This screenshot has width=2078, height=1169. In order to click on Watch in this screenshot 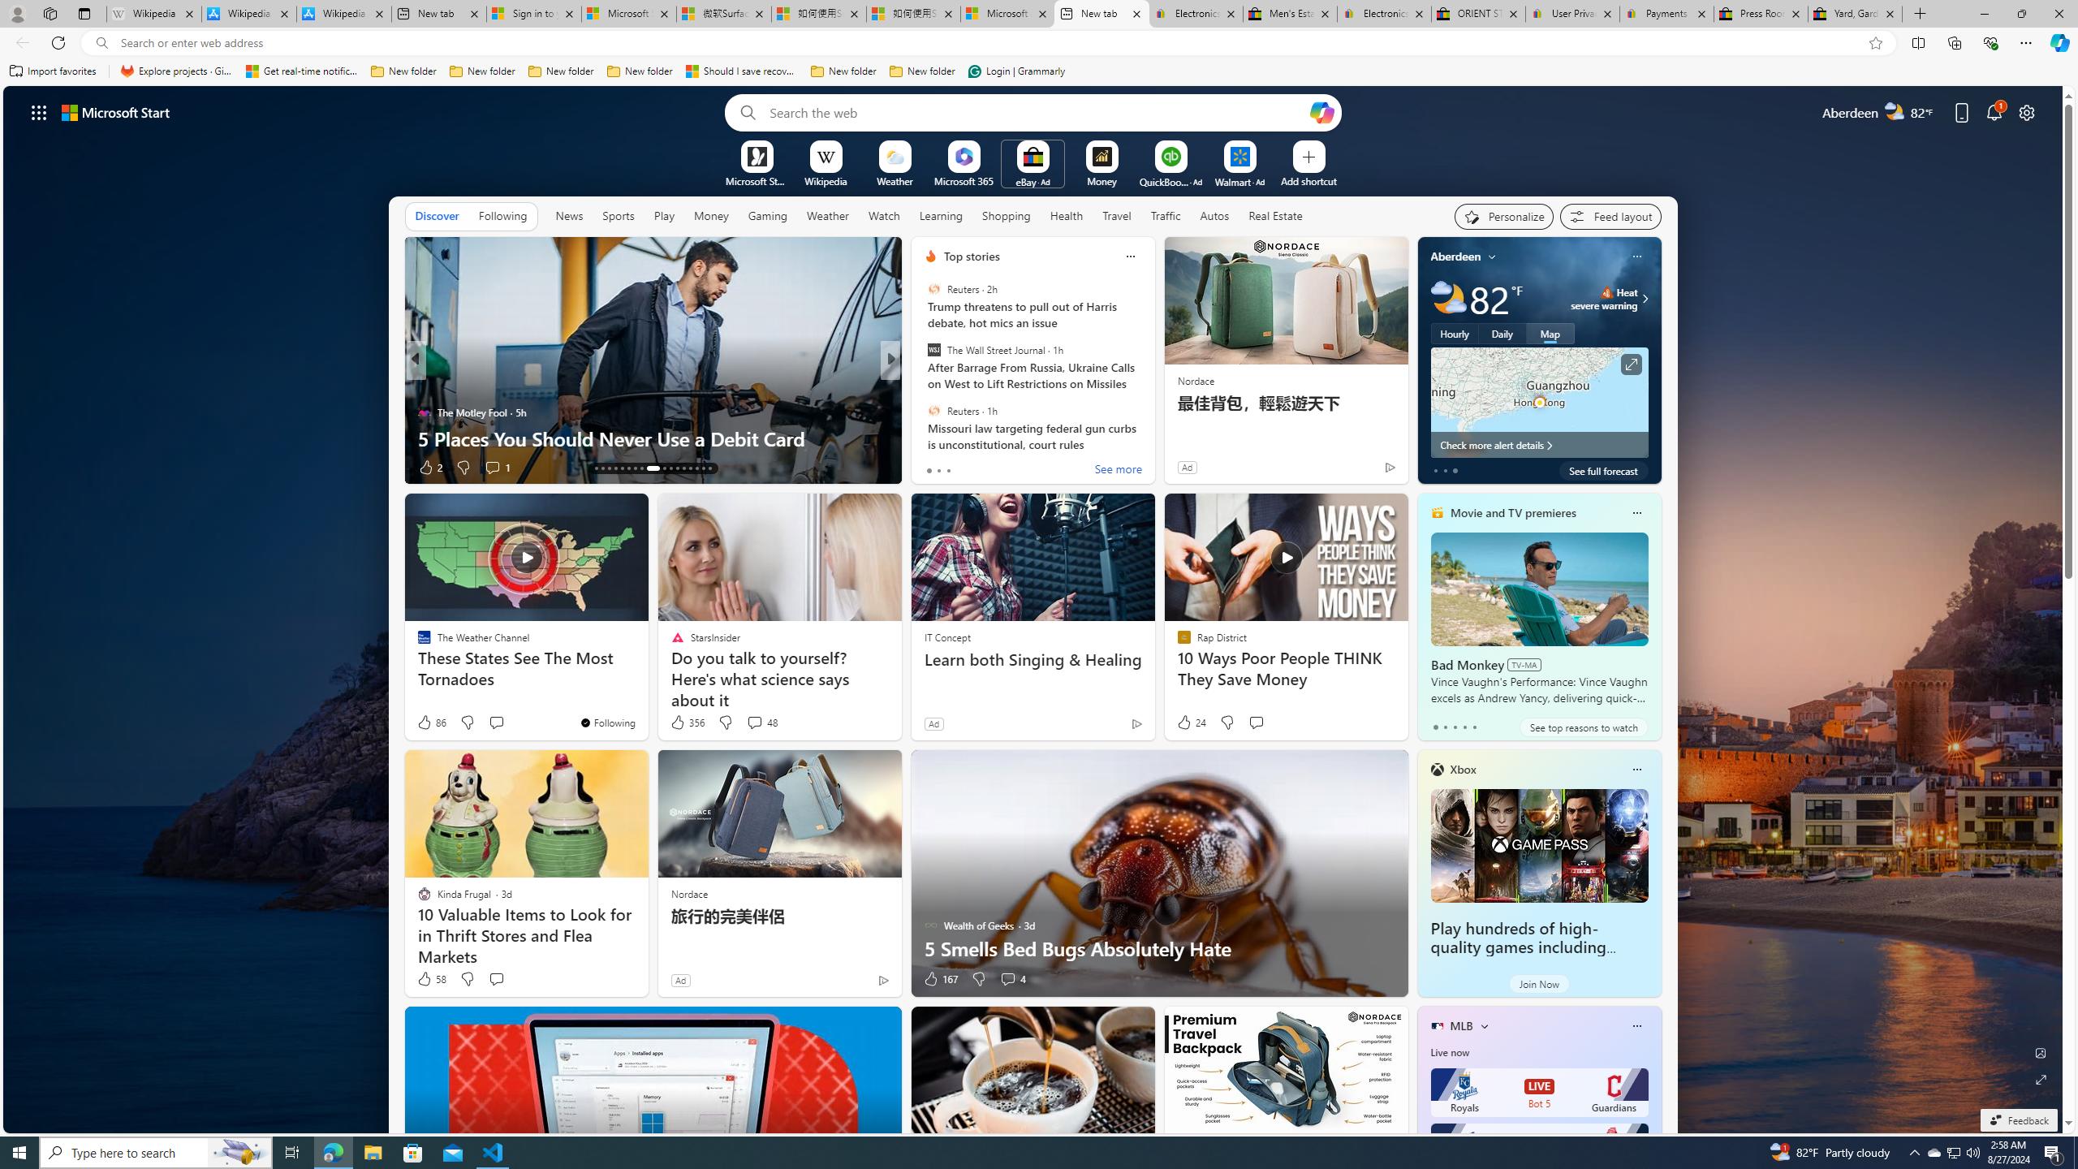, I will do `click(884, 215)`.